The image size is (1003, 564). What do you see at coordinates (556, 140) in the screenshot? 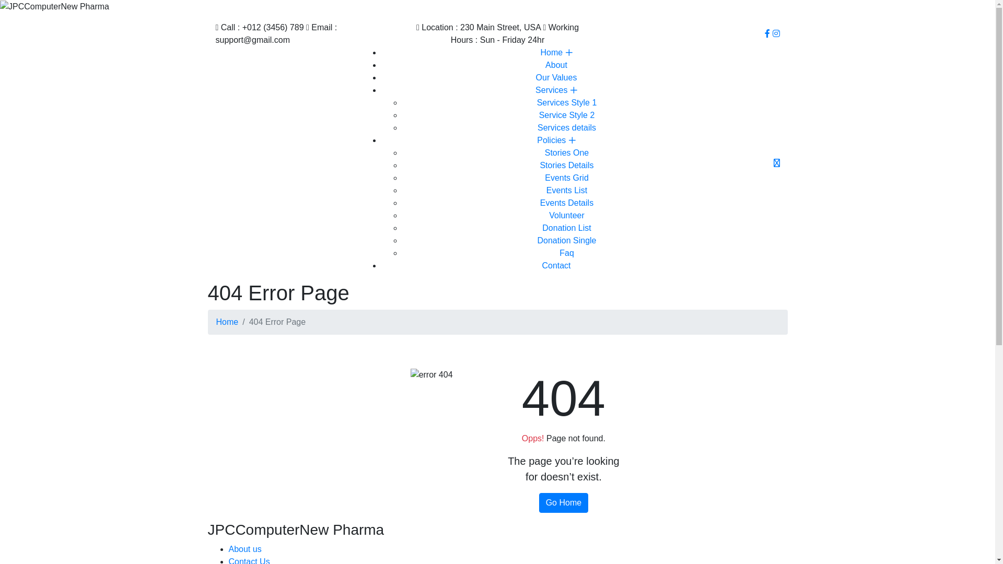
I see `Policies` at bounding box center [556, 140].